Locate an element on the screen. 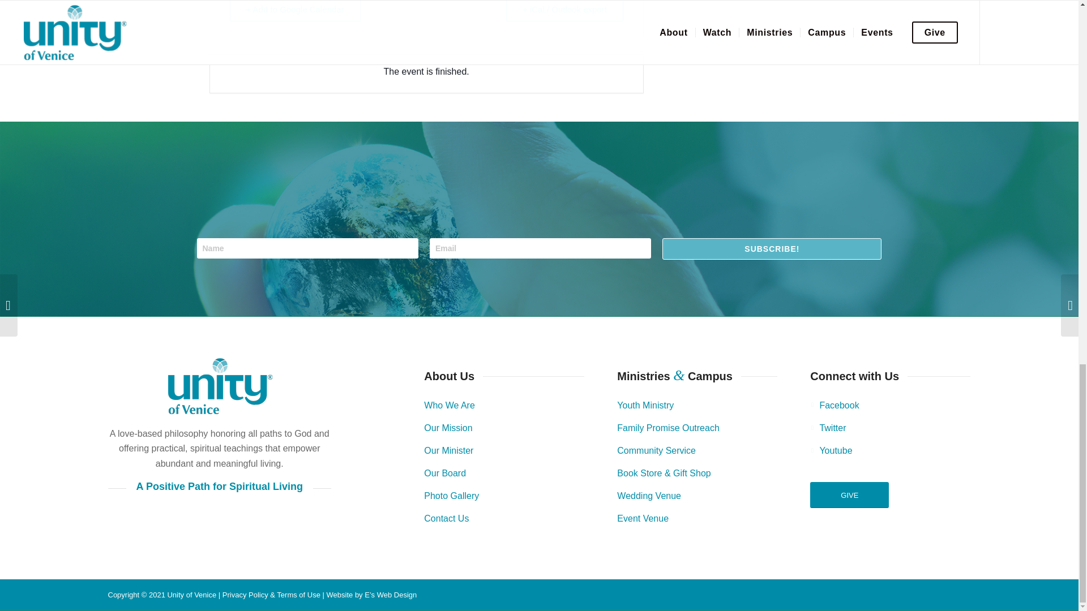 The image size is (1087, 611). Our Minister is located at coordinates (448, 450).